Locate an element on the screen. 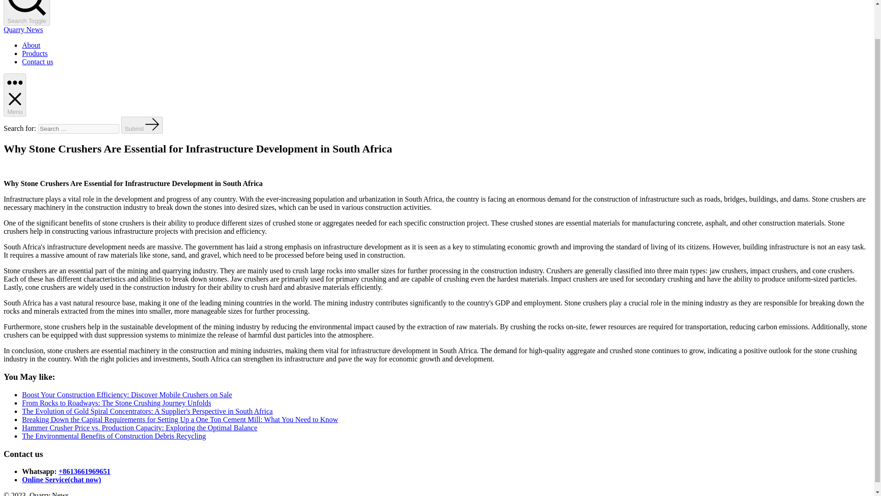 The image size is (881, 496). Quarry News is located at coordinates (23, 29).